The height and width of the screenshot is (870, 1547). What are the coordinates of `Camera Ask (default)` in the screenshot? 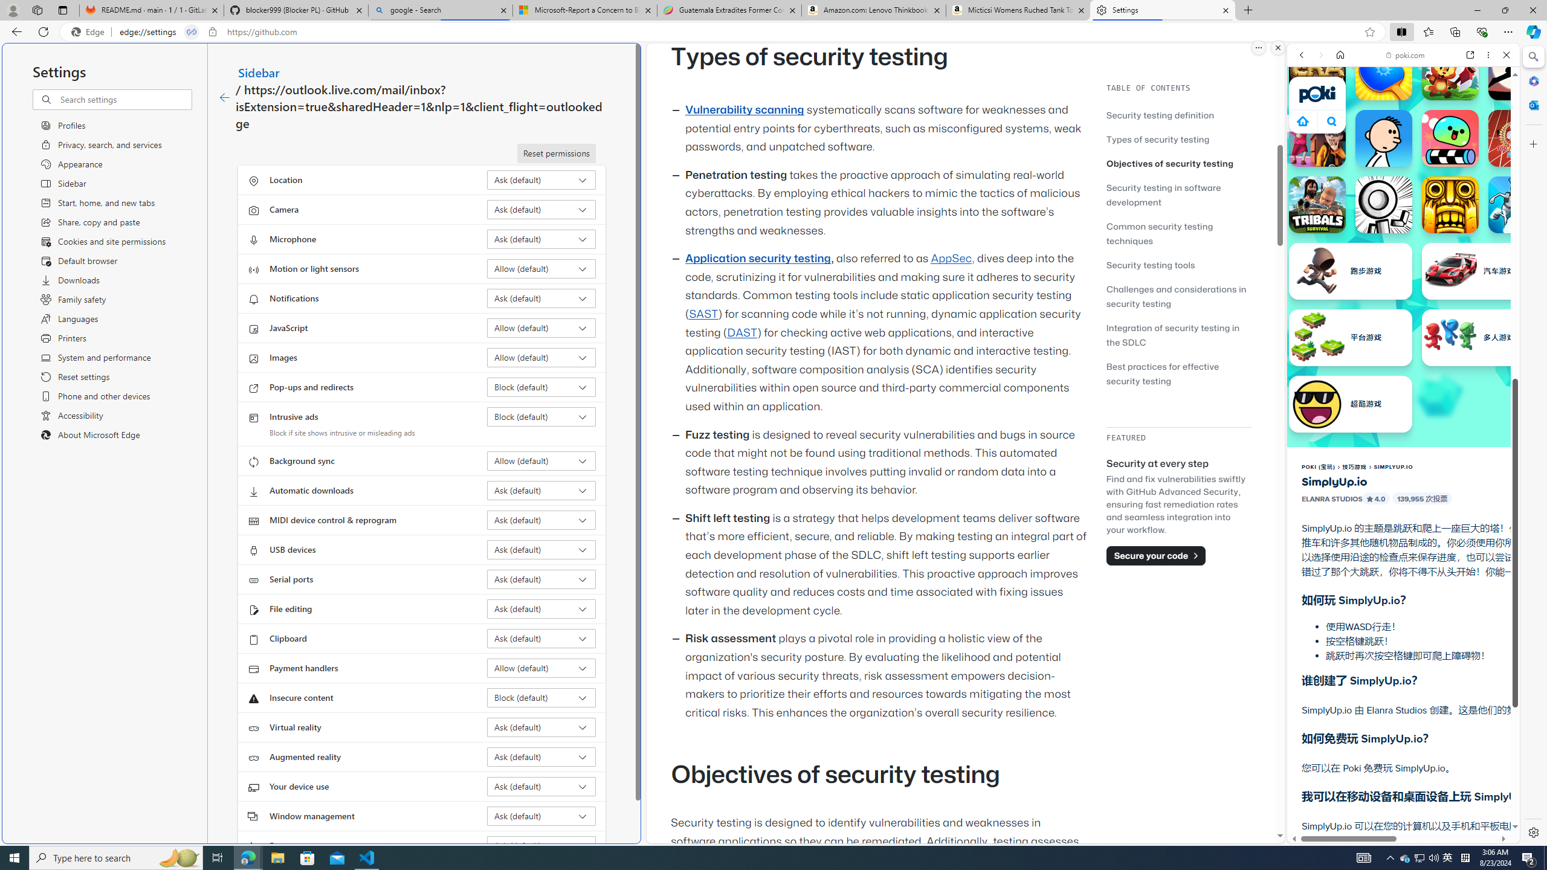 It's located at (541, 209).